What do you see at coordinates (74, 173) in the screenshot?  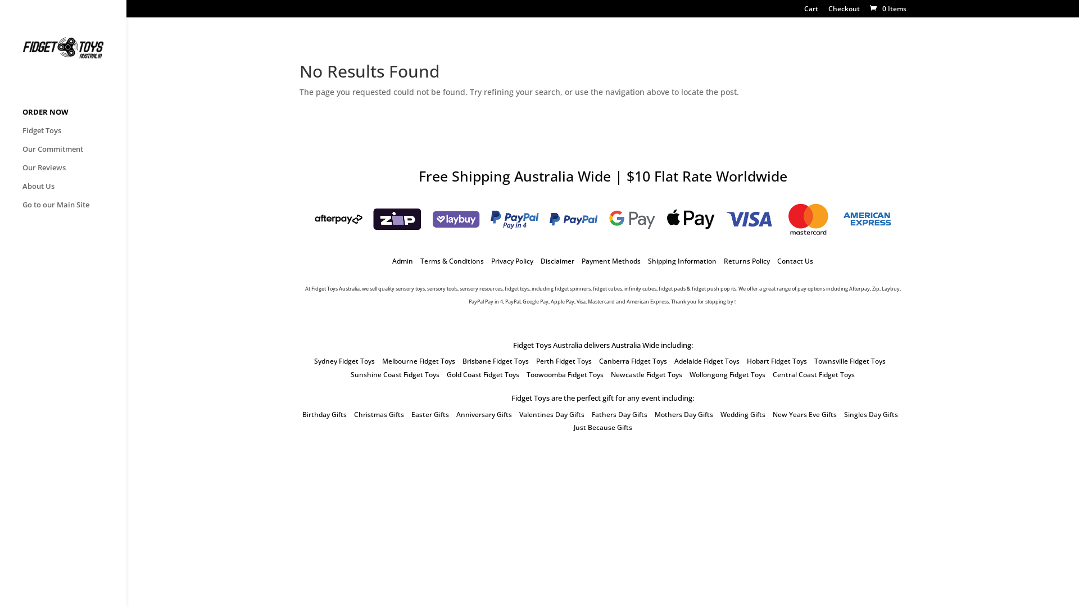 I see `Our Reviews` at bounding box center [74, 173].